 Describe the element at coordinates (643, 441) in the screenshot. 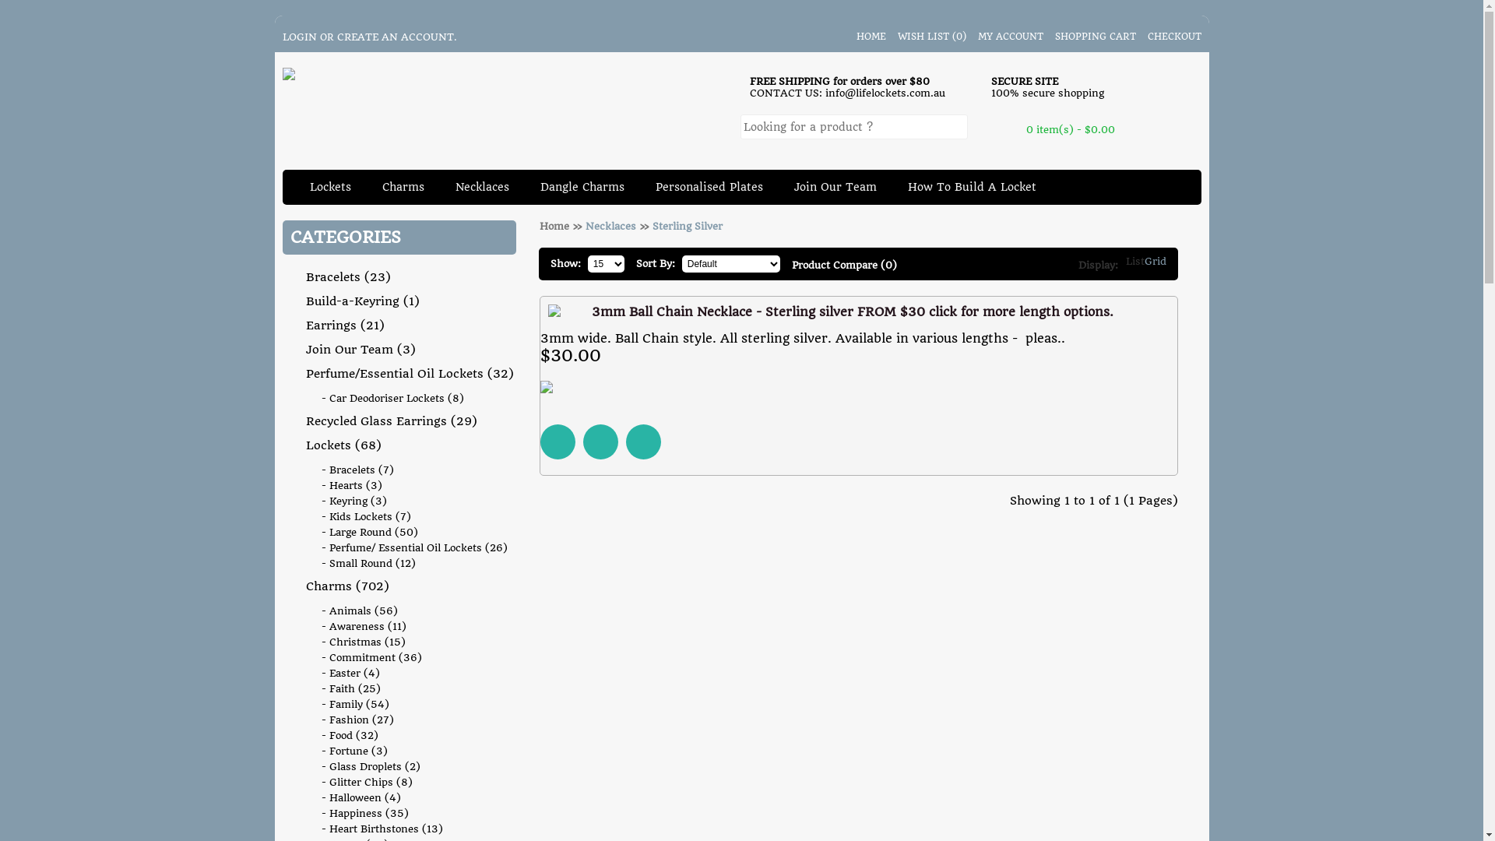

I see `Add to Compare` at that location.